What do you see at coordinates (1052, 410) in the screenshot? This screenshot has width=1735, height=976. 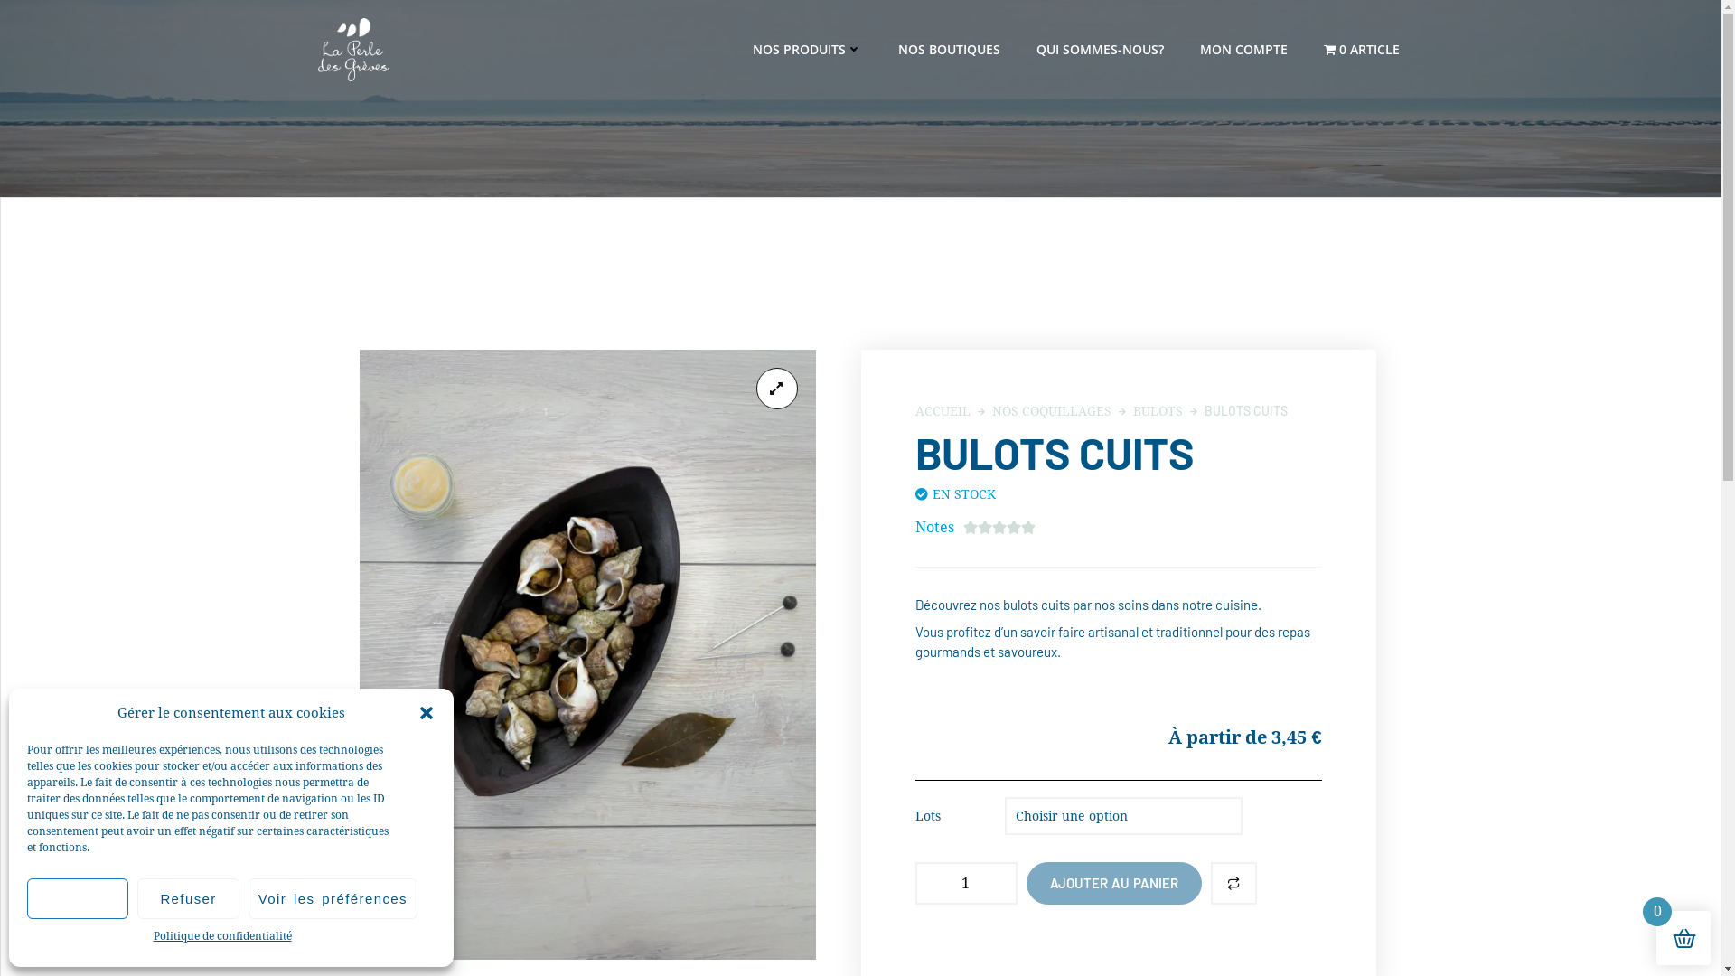 I see `NOS COQUILLAGES` at bounding box center [1052, 410].